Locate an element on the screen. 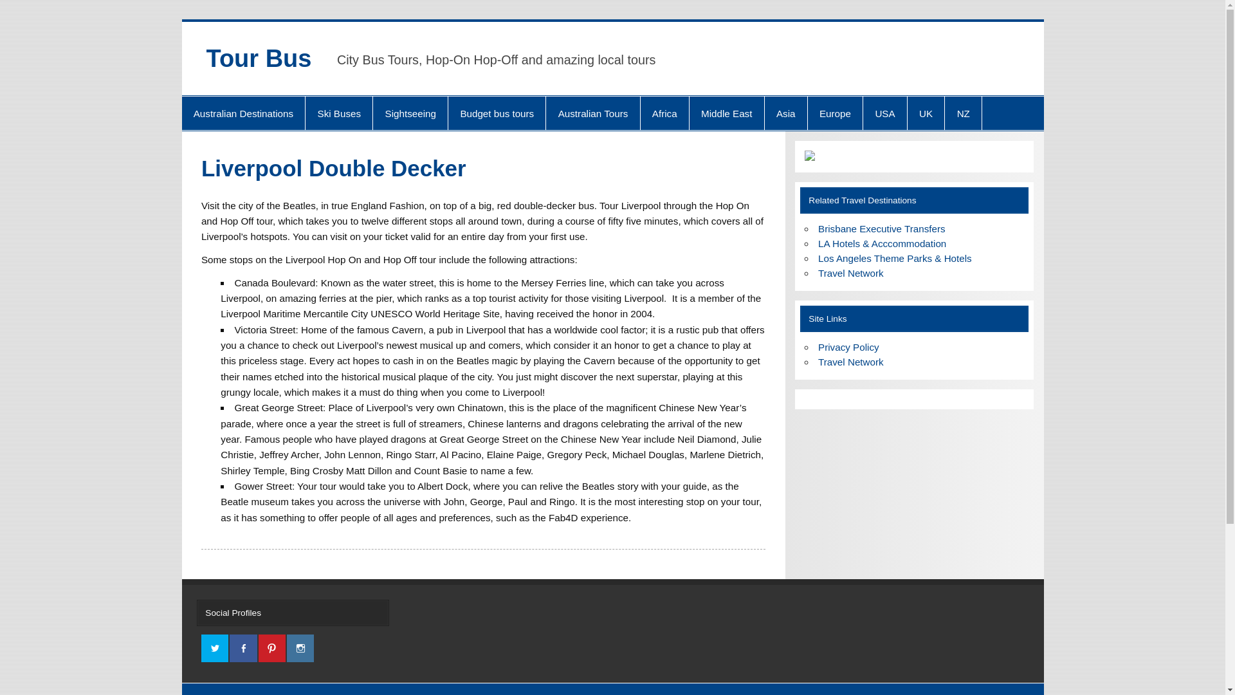  Australian Tour Bus is located at coordinates (592, 113).